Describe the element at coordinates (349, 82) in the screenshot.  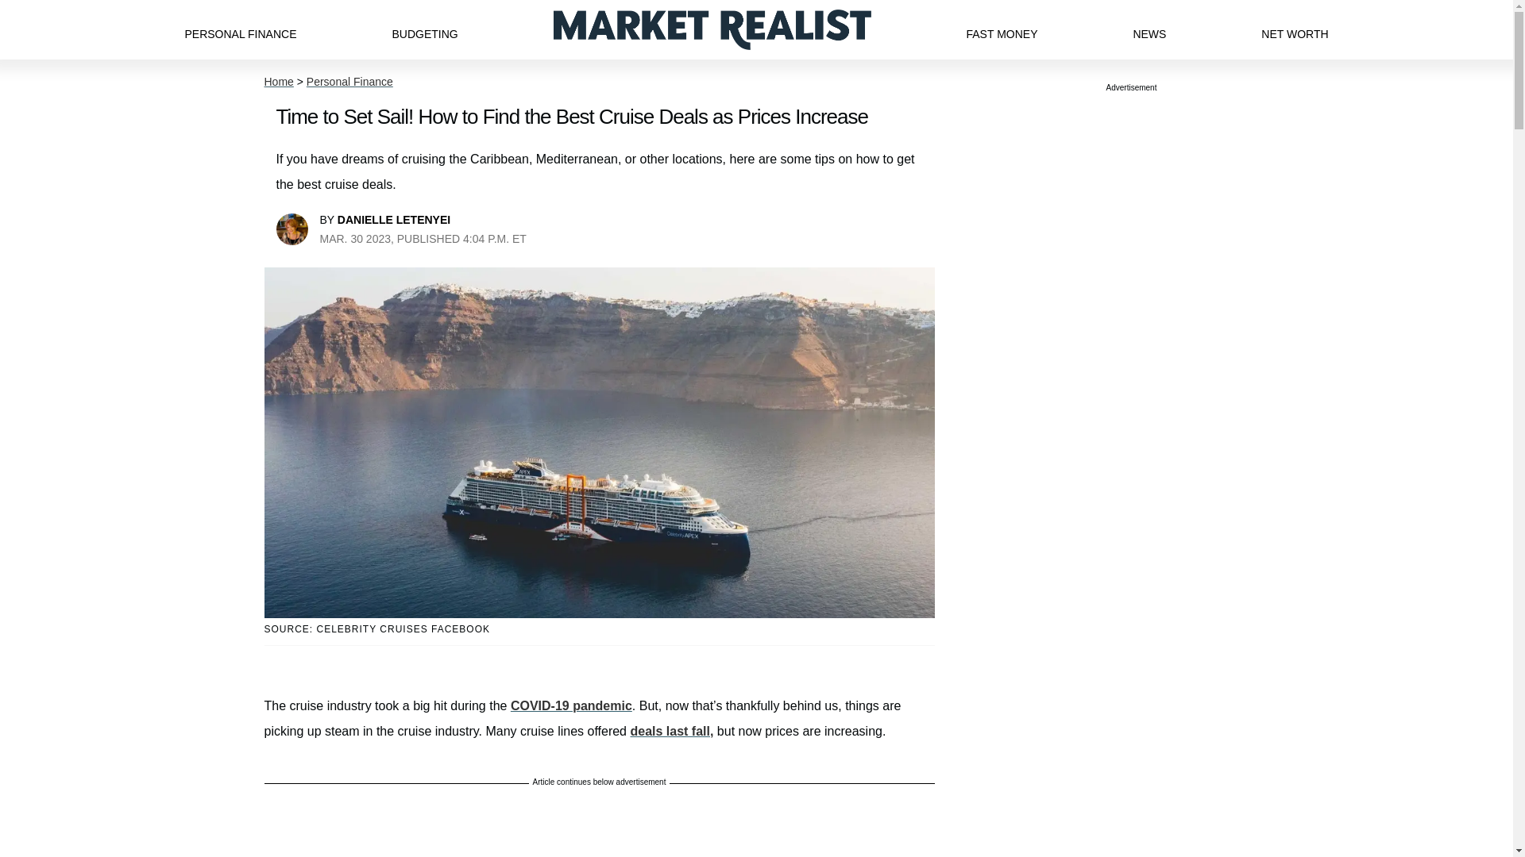
I see `Personal Finance` at that location.